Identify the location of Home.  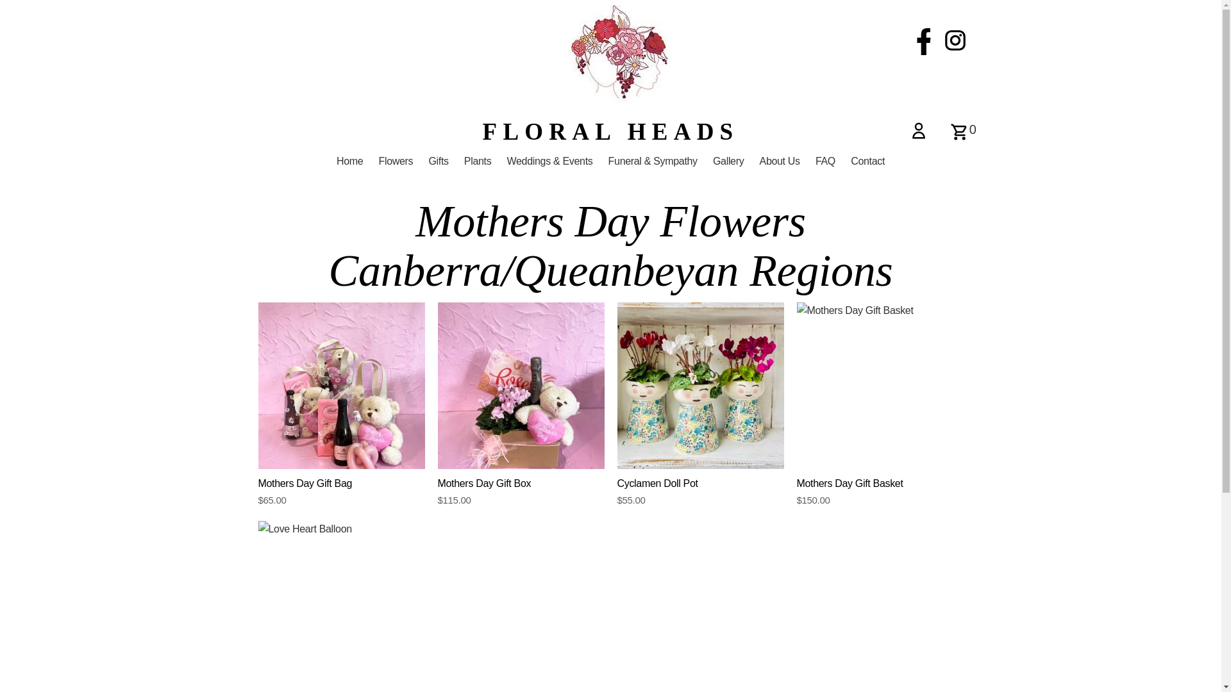
(350, 161).